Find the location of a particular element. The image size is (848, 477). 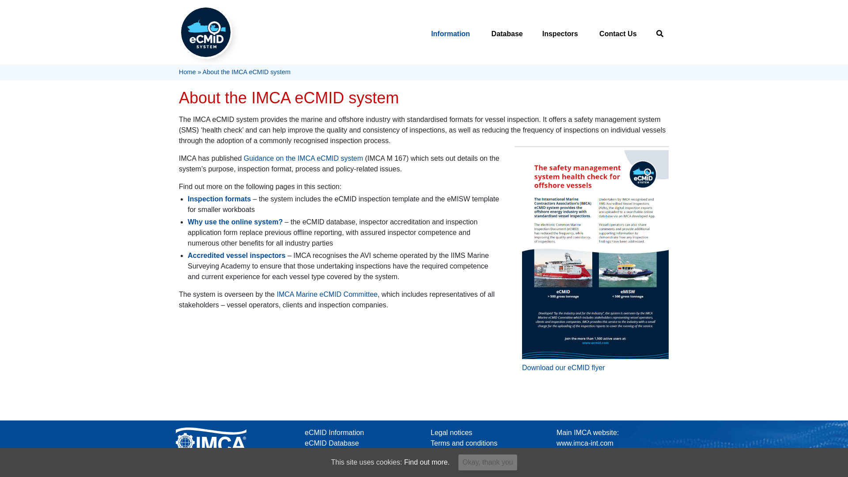

Contact Us is located at coordinates (331, 443).